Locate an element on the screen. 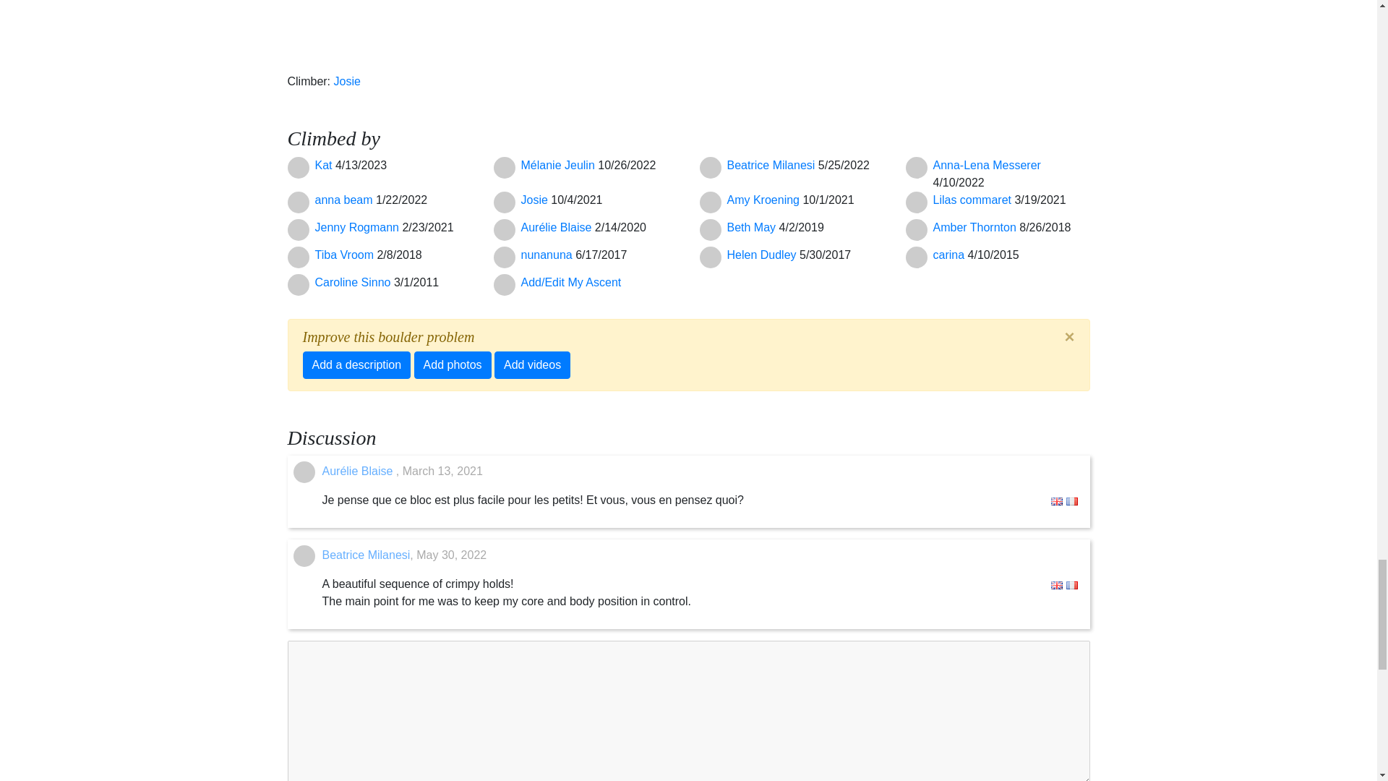  Lilas commaret is located at coordinates (973, 200).